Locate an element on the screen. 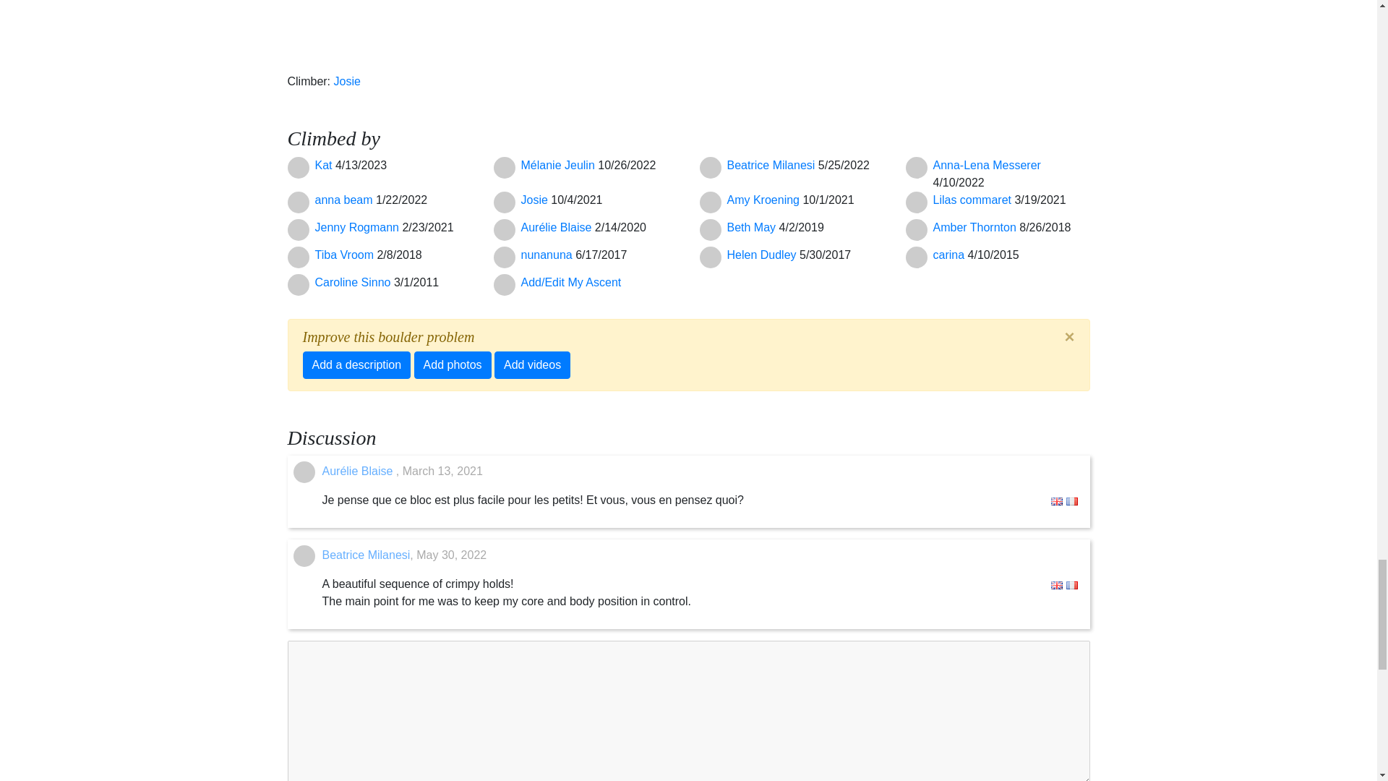  Lilas commaret is located at coordinates (973, 200).